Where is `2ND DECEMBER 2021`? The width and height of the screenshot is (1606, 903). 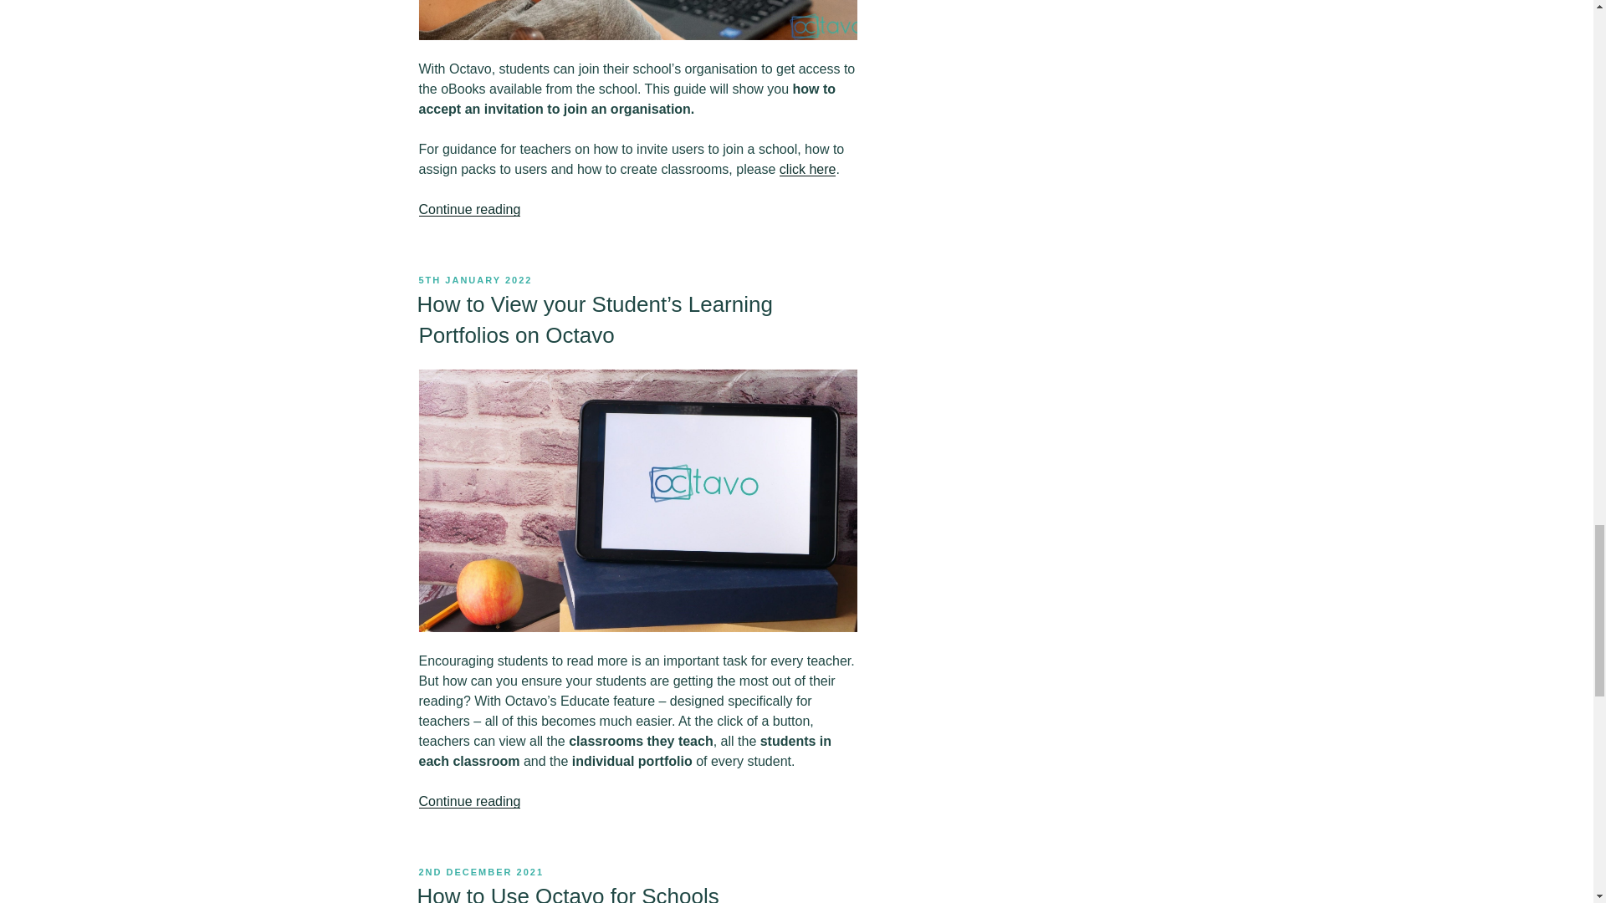 2ND DECEMBER 2021 is located at coordinates (480, 871).